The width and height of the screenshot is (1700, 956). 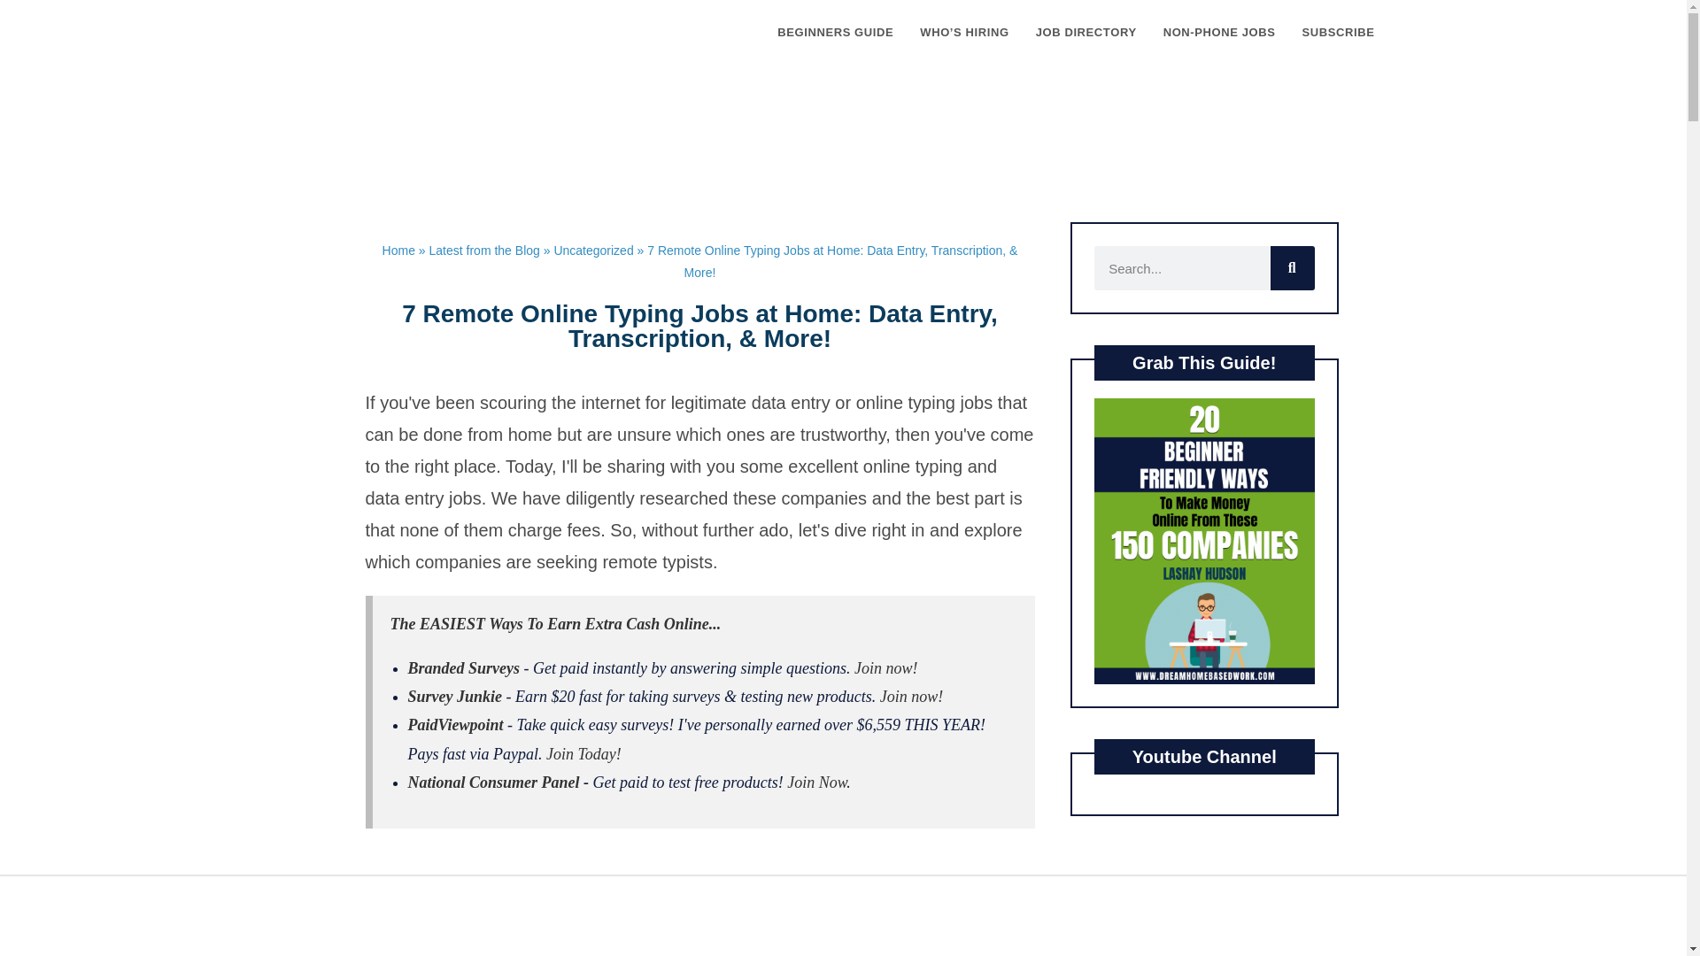 What do you see at coordinates (1086, 33) in the screenshot?
I see `JOB DIRECTORY` at bounding box center [1086, 33].